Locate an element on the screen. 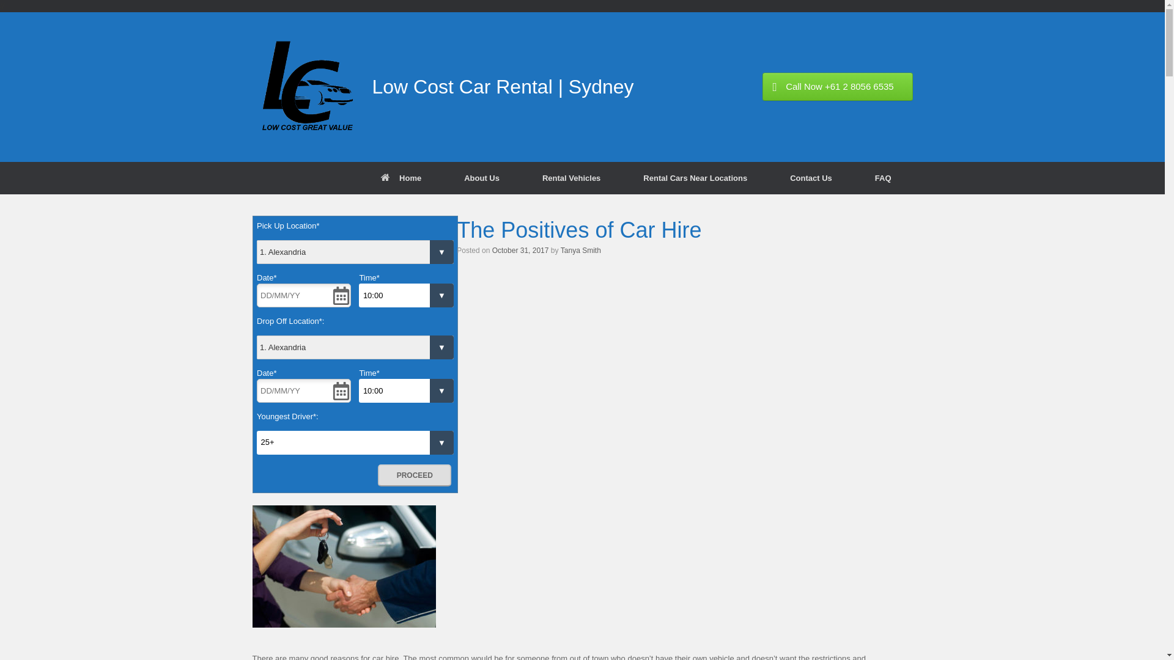 The image size is (1174, 660). Low Cost Car Rental | Sydney is located at coordinates (443, 87).